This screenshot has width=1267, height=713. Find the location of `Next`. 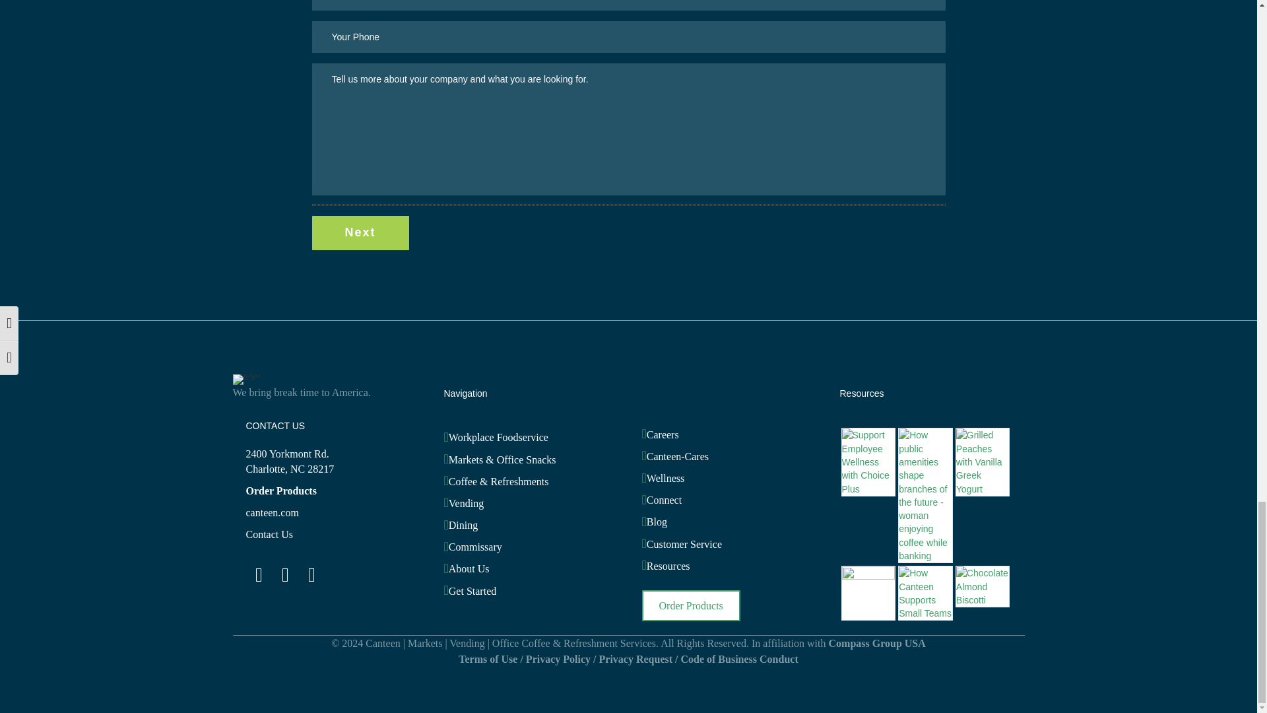

Next is located at coordinates (360, 233).